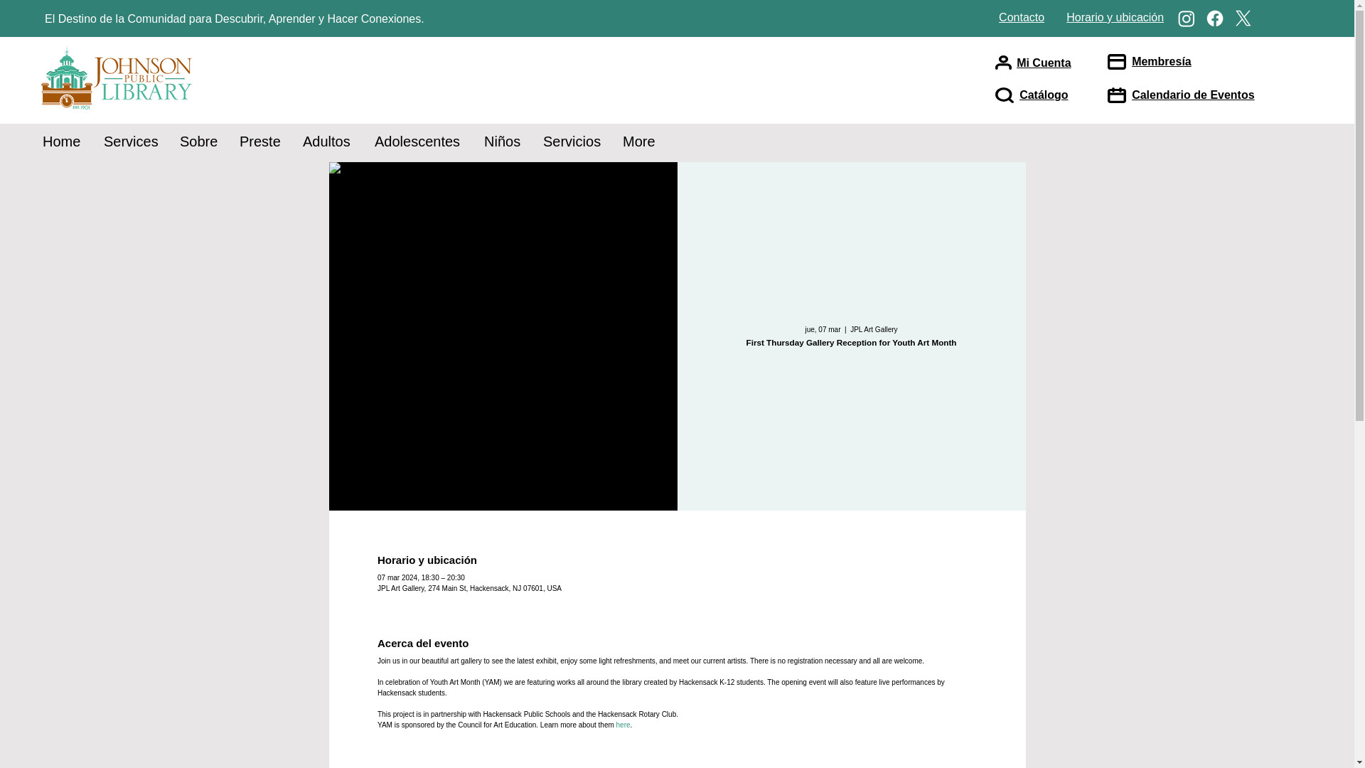 The width and height of the screenshot is (1365, 768). What do you see at coordinates (131, 142) in the screenshot?
I see `Services` at bounding box center [131, 142].